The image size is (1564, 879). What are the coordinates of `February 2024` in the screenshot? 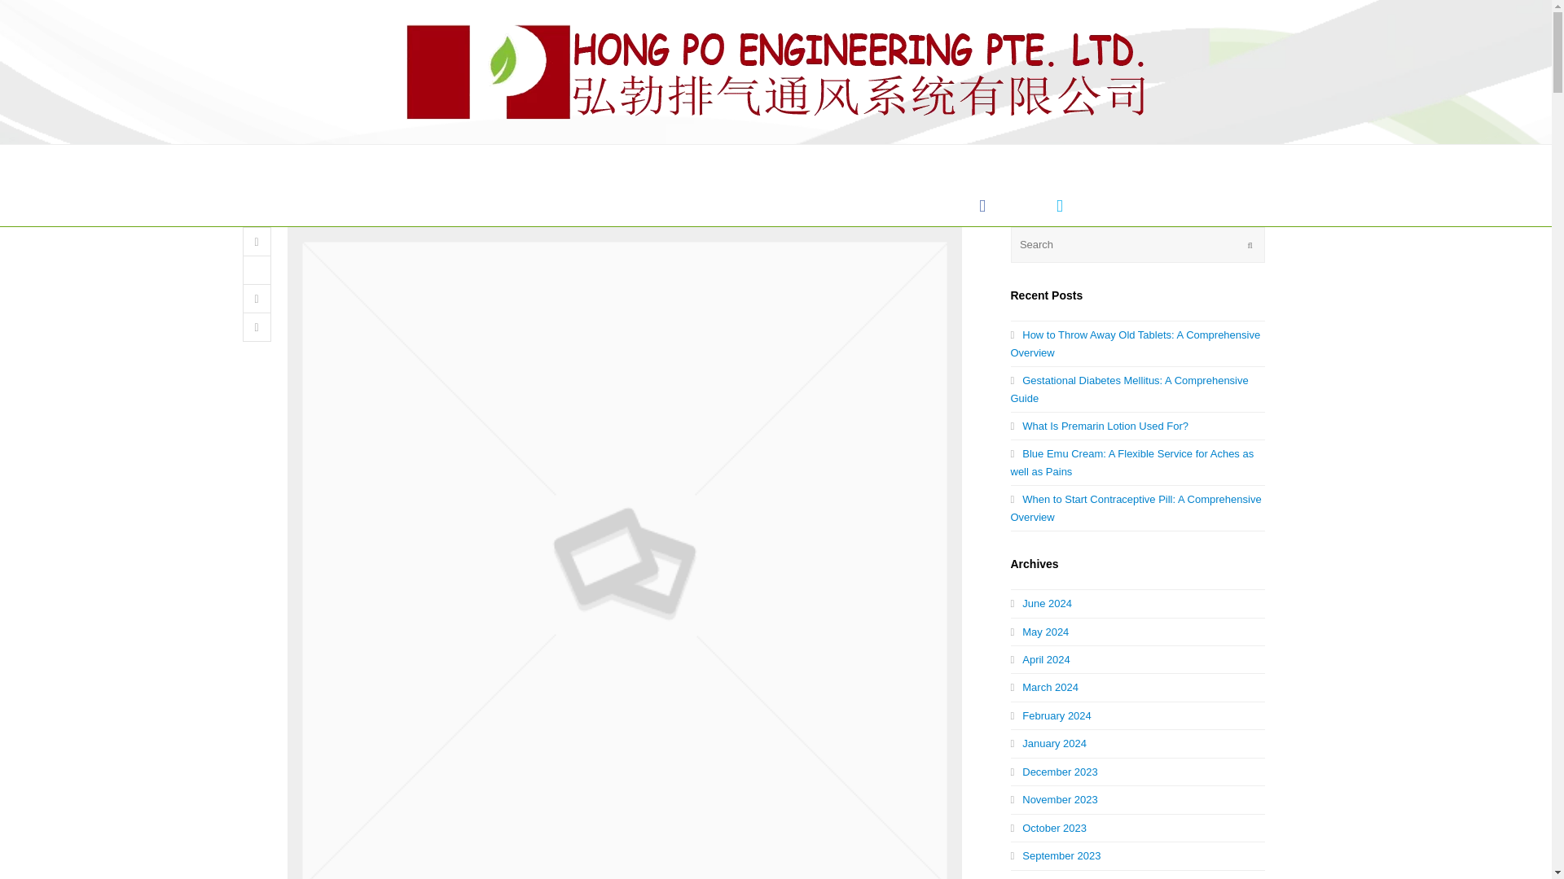 It's located at (1050, 715).